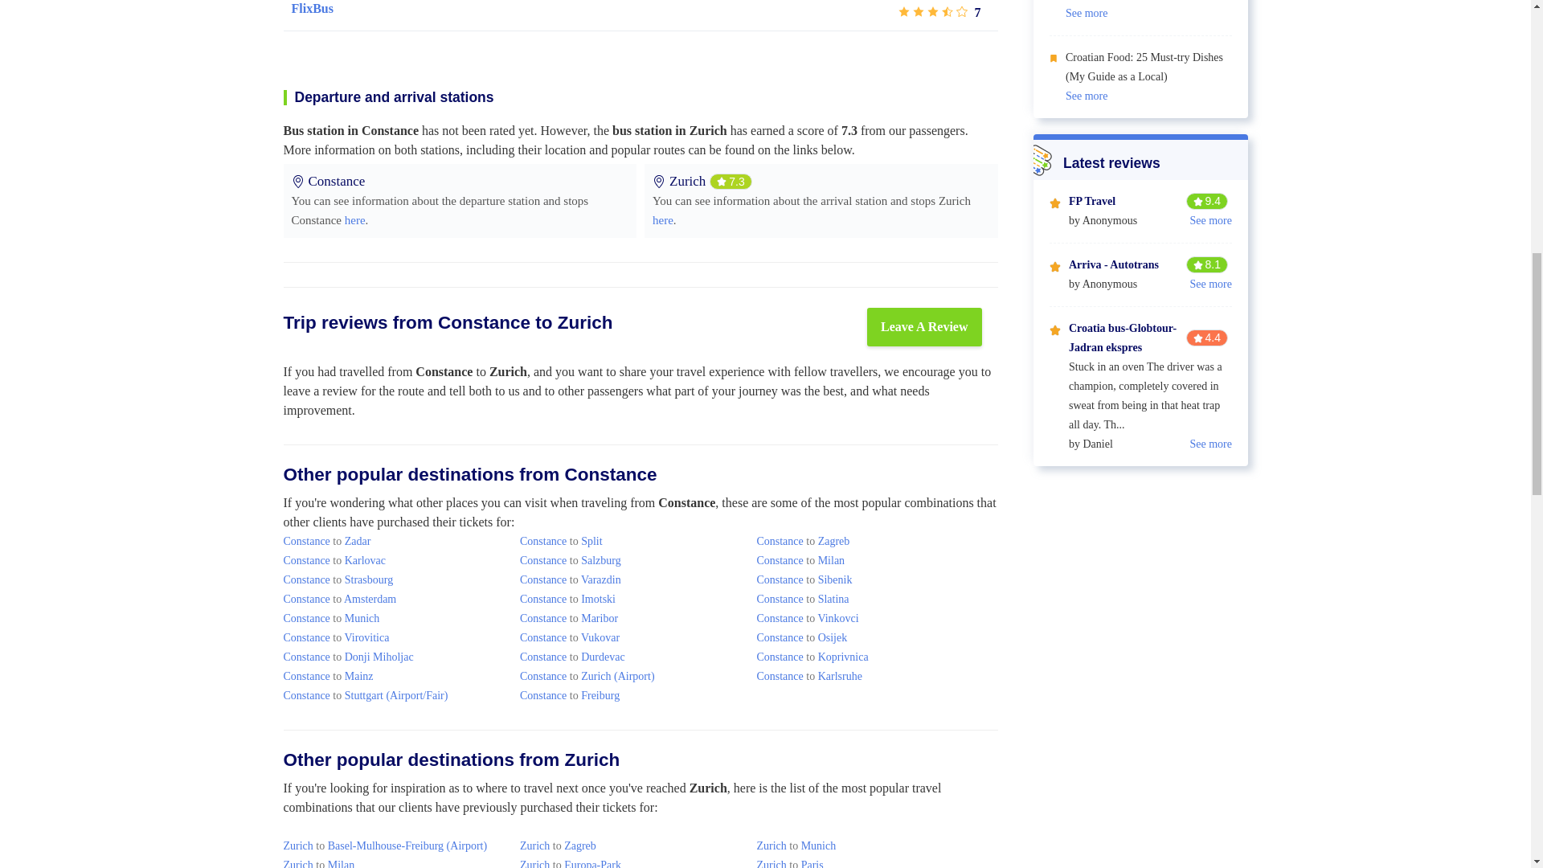 This screenshot has height=868, width=1543. I want to click on Constance to Amsterdam, so click(339, 598).